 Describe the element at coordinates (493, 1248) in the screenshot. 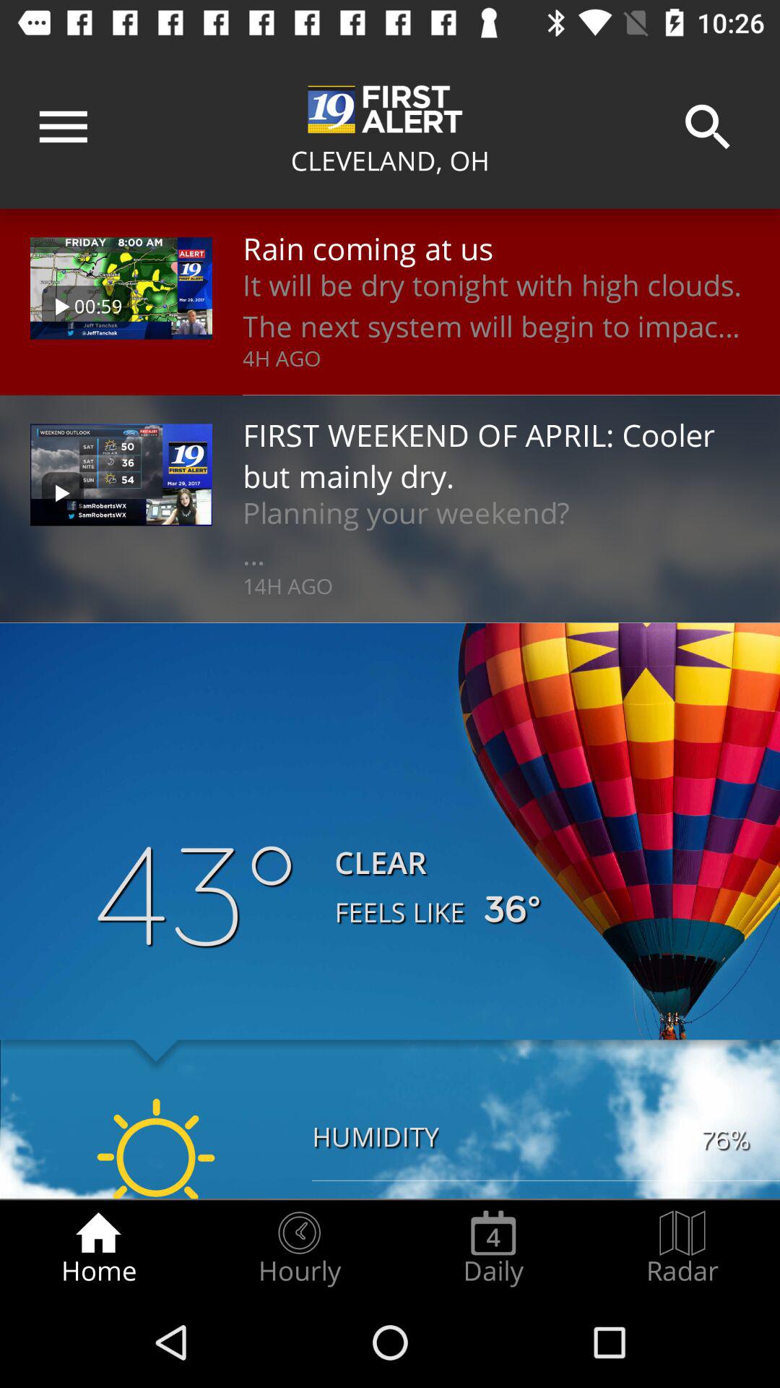

I see `flip until daily` at that location.